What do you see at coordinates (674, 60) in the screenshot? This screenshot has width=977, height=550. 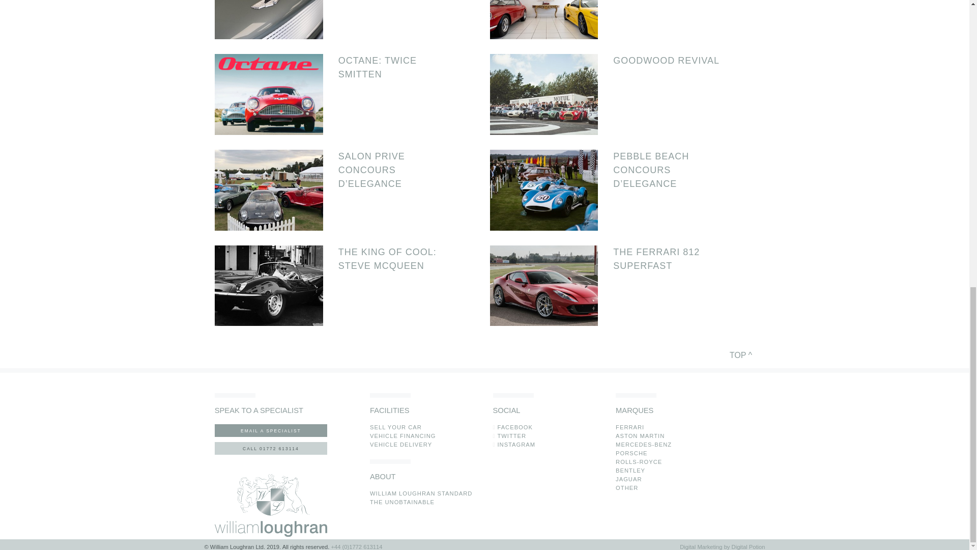 I see `GOODWOOD REVIVAL` at bounding box center [674, 60].